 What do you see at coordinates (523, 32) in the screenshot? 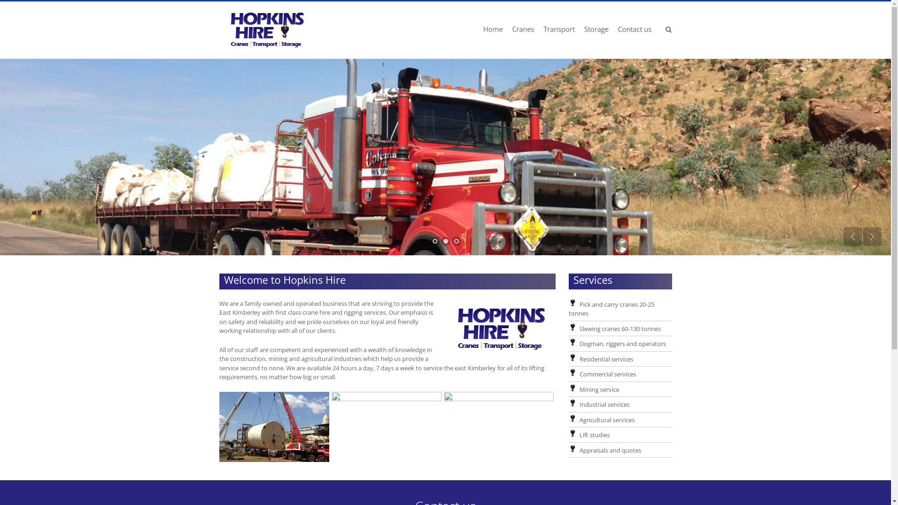
I see `Cranes` at bounding box center [523, 32].